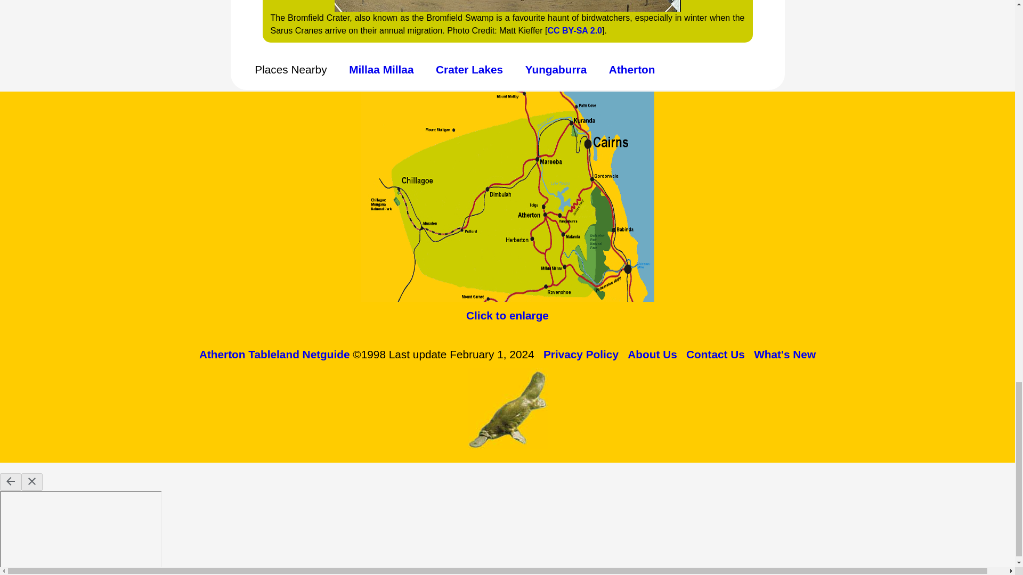 The height and width of the screenshot is (575, 1023). What do you see at coordinates (556, 69) in the screenshot?
I see `Yungaburra` at bounding box center [556, 69].